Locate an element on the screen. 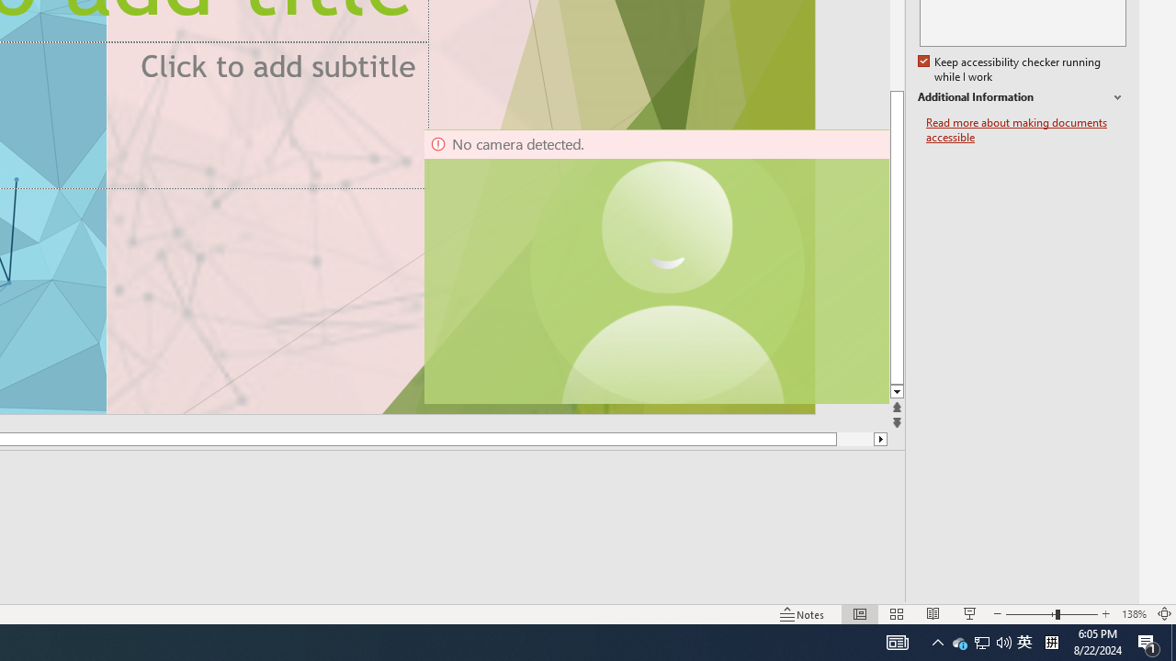 This screenshot has height=661, width=1176. Camera 14, No camera detected. is located at coordinates (655, 266).